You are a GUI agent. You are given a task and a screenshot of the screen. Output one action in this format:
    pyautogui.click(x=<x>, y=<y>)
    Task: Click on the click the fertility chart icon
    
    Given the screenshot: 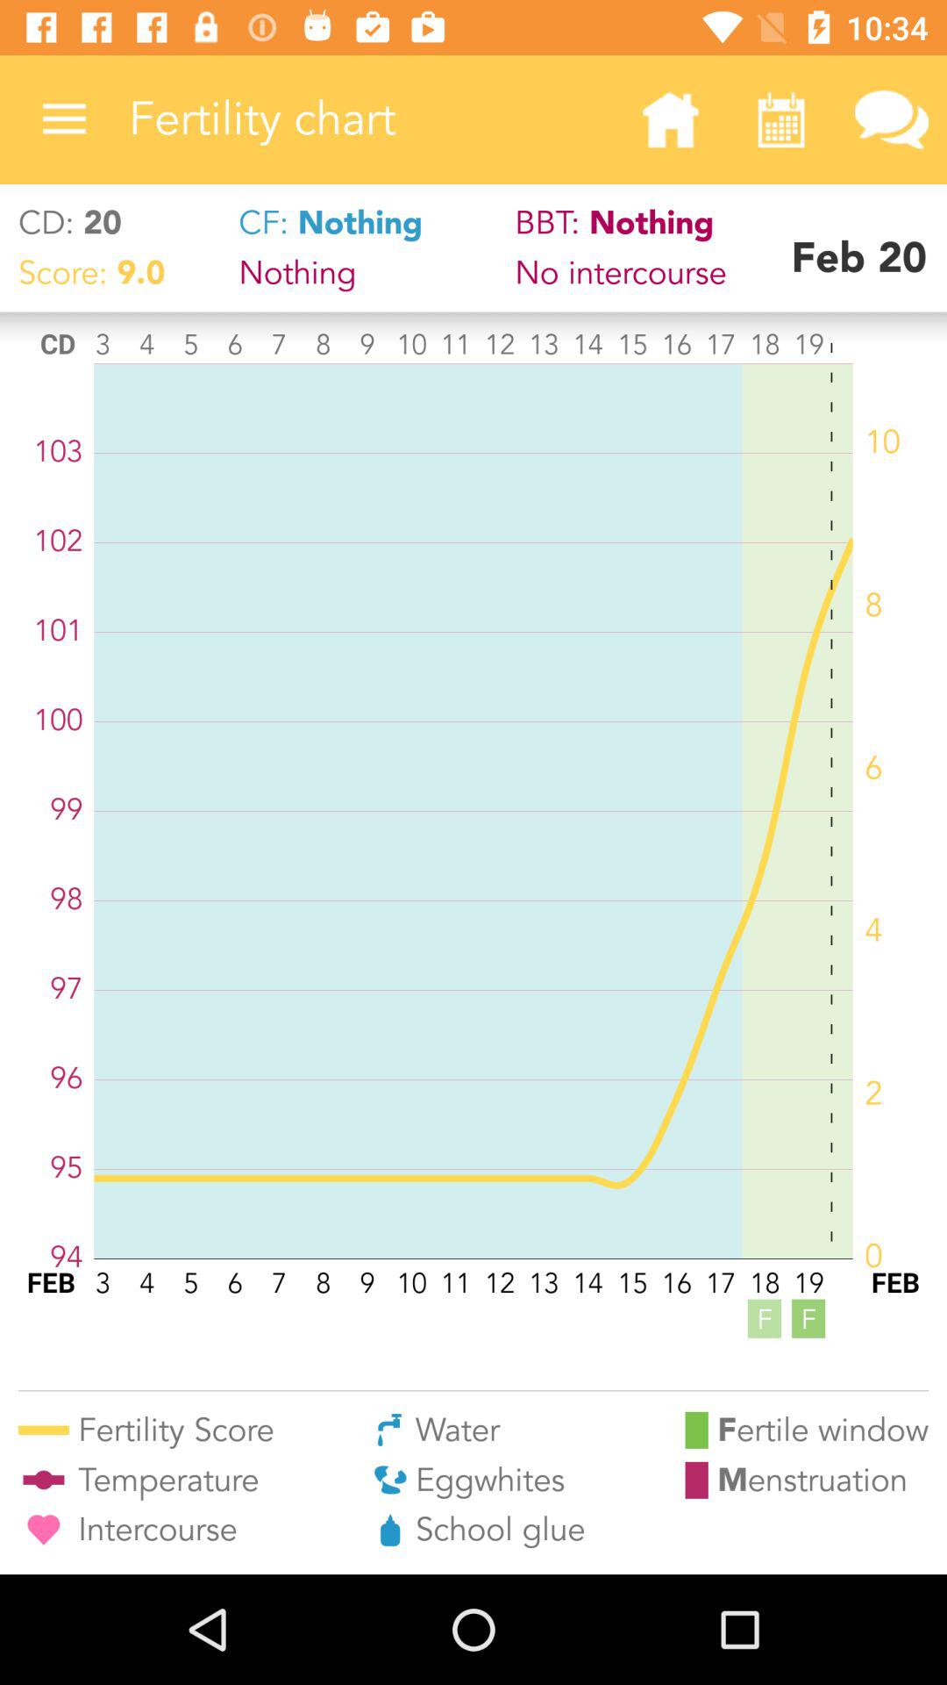 What is the action you would take?
    pyautogui.click(x=372, y=119)
    